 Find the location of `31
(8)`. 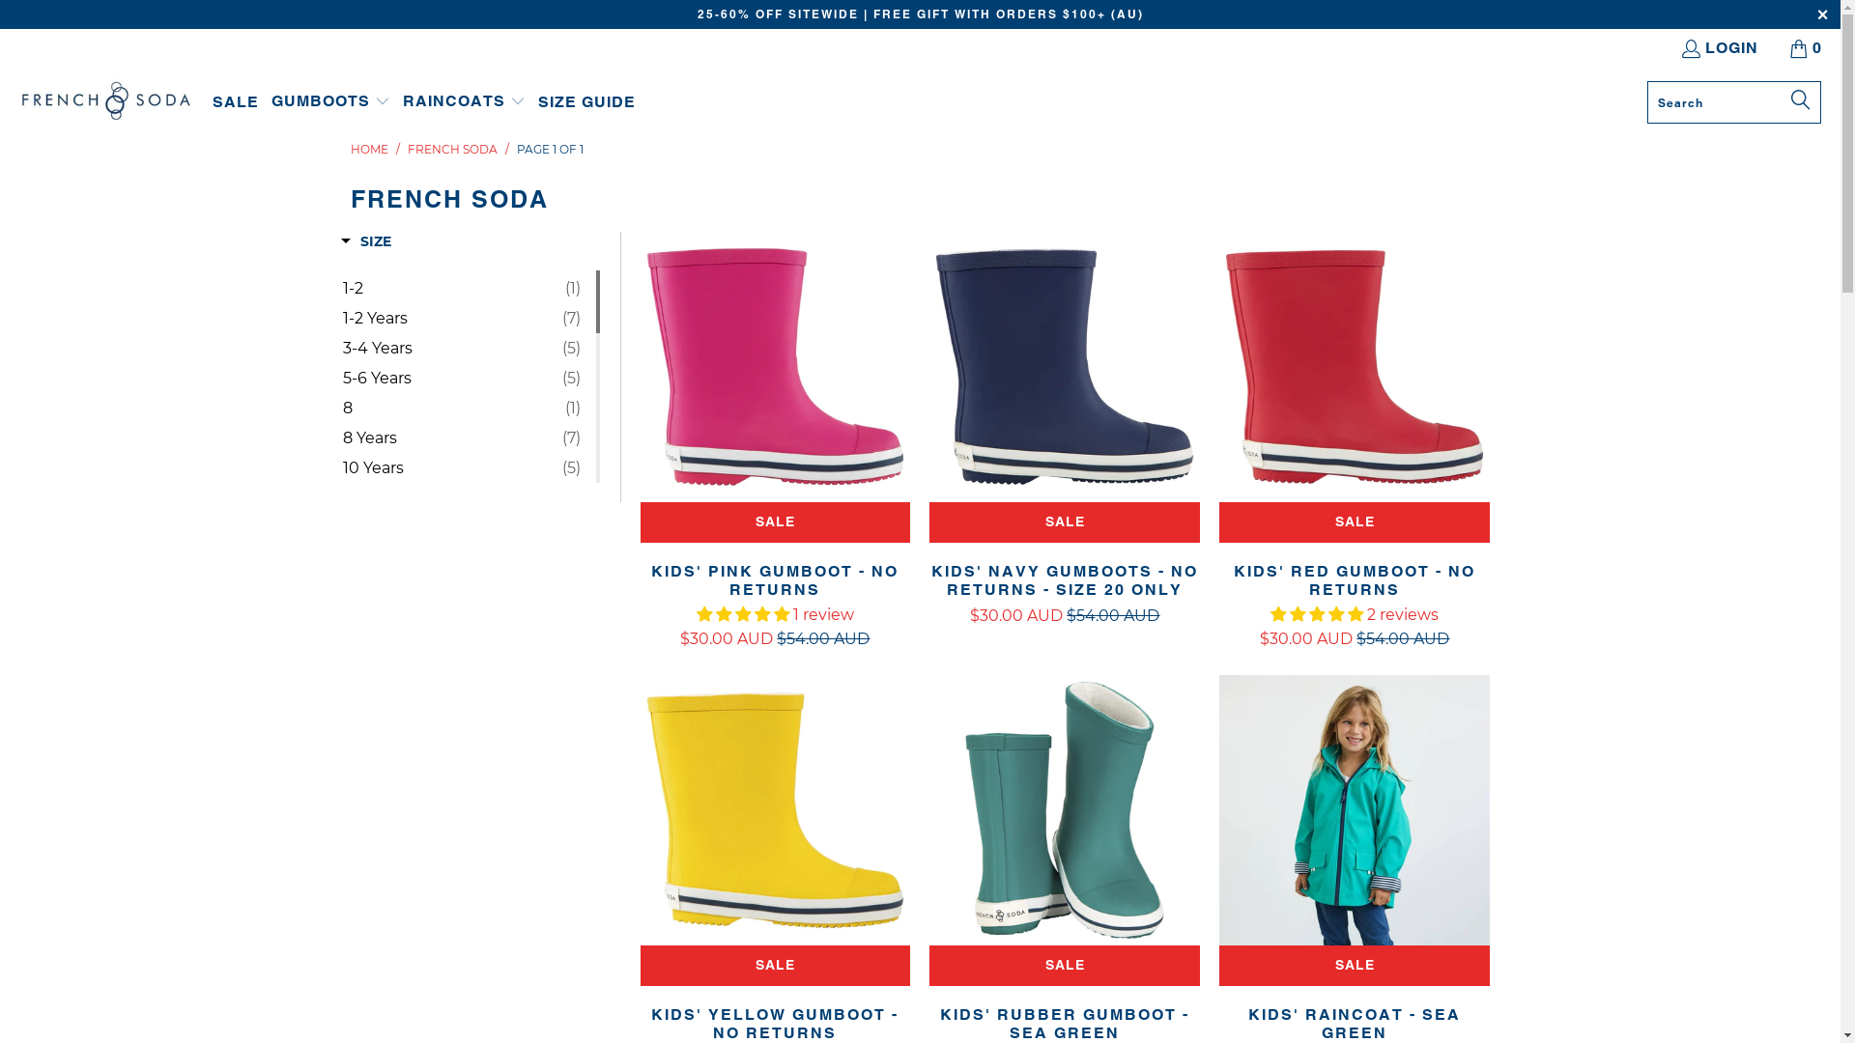

31
(8) is located at coordinates (461, 828).